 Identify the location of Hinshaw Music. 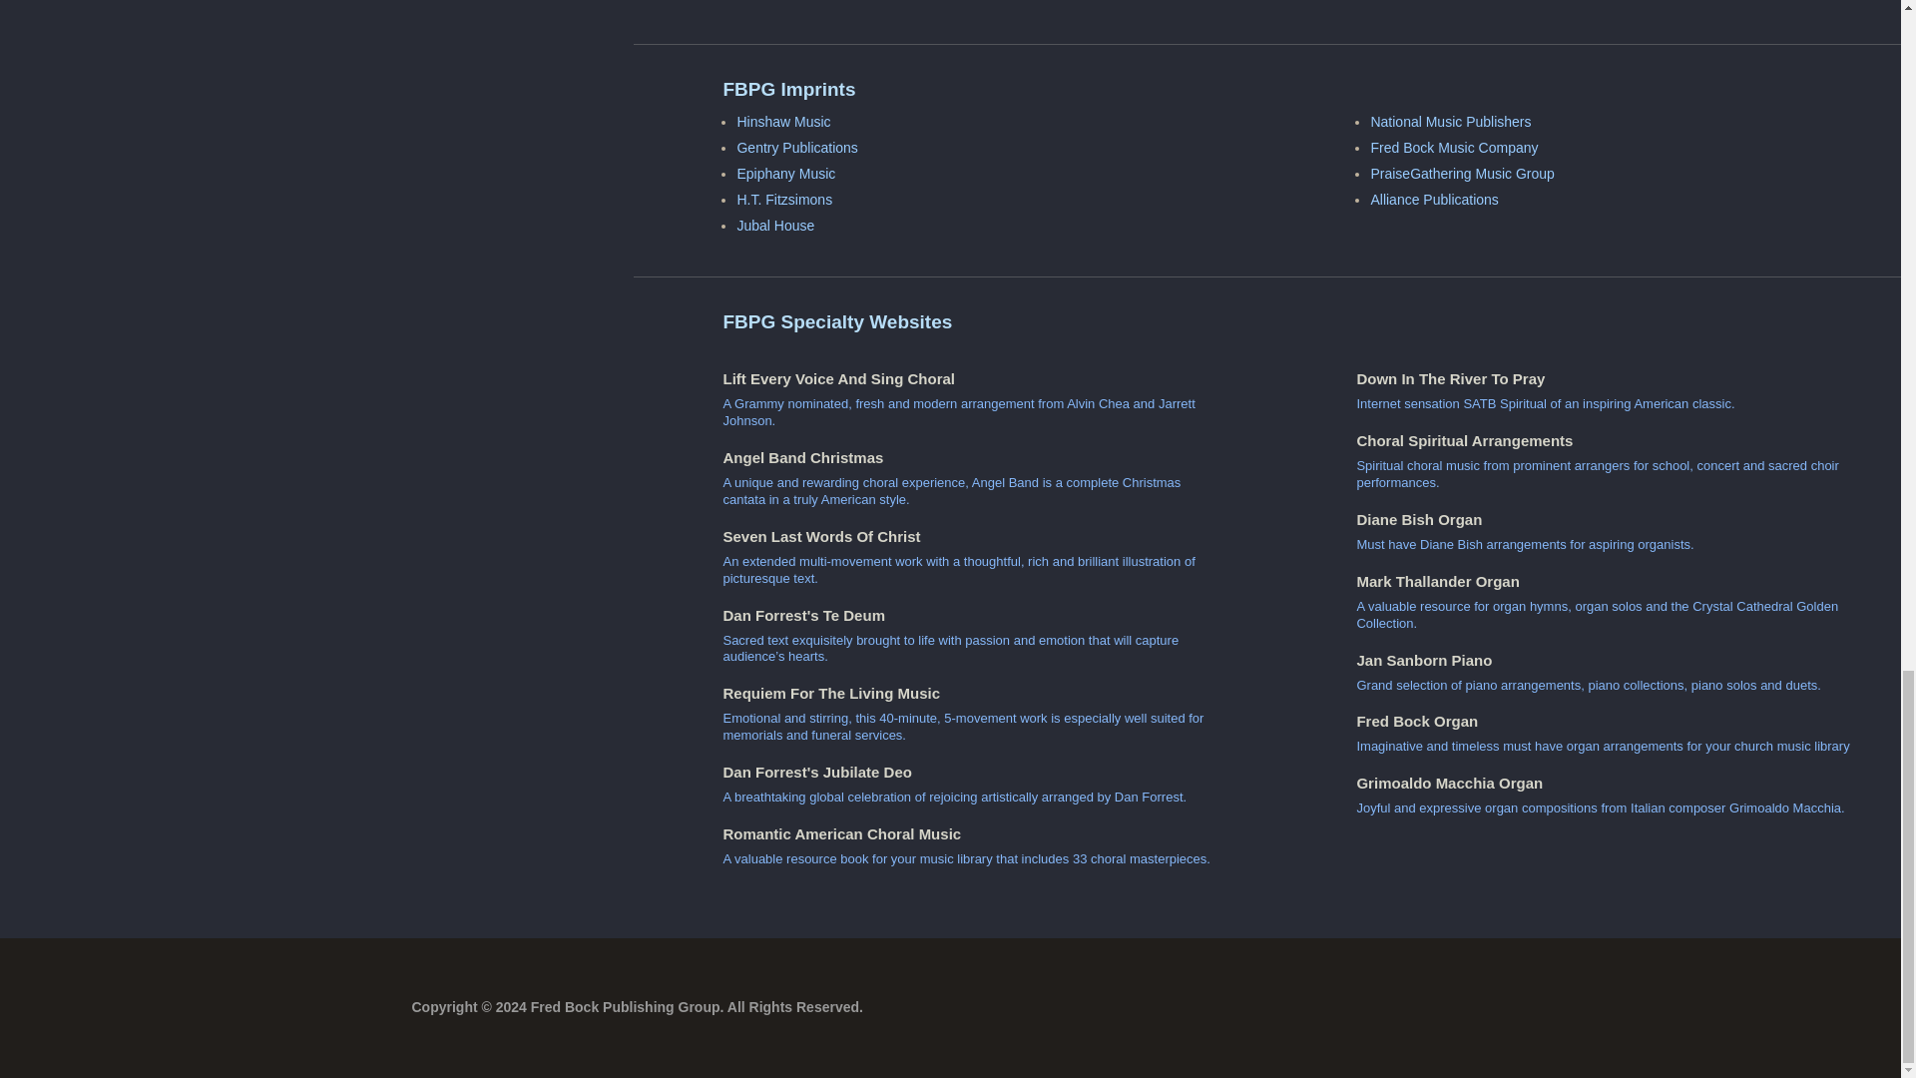
(782, 122).